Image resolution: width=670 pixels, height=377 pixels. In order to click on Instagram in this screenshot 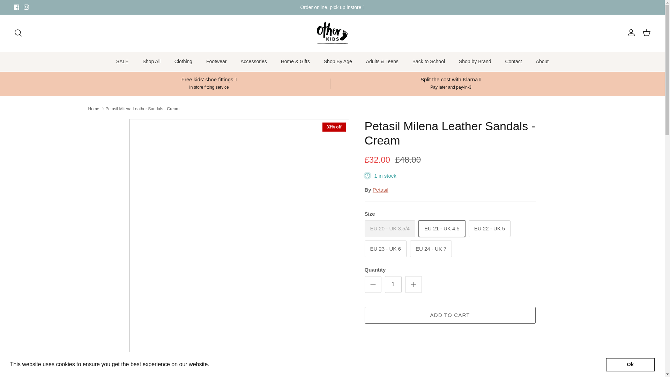, I will do `click(26, 7)`.